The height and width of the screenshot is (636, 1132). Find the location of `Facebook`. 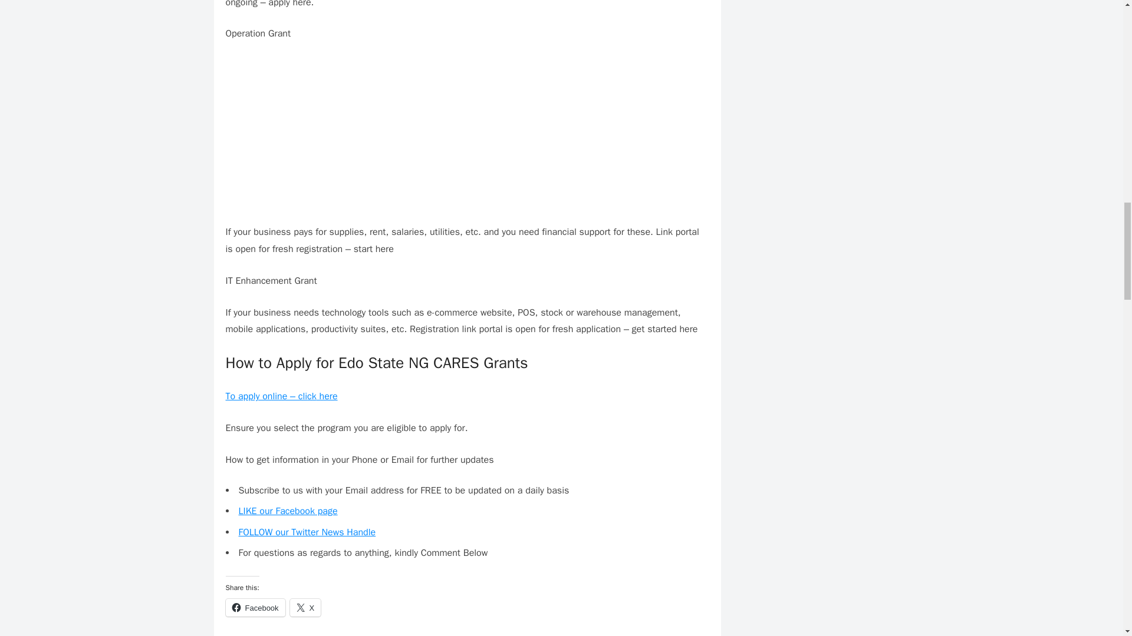

Facebook is located at coordinates (255, 608).